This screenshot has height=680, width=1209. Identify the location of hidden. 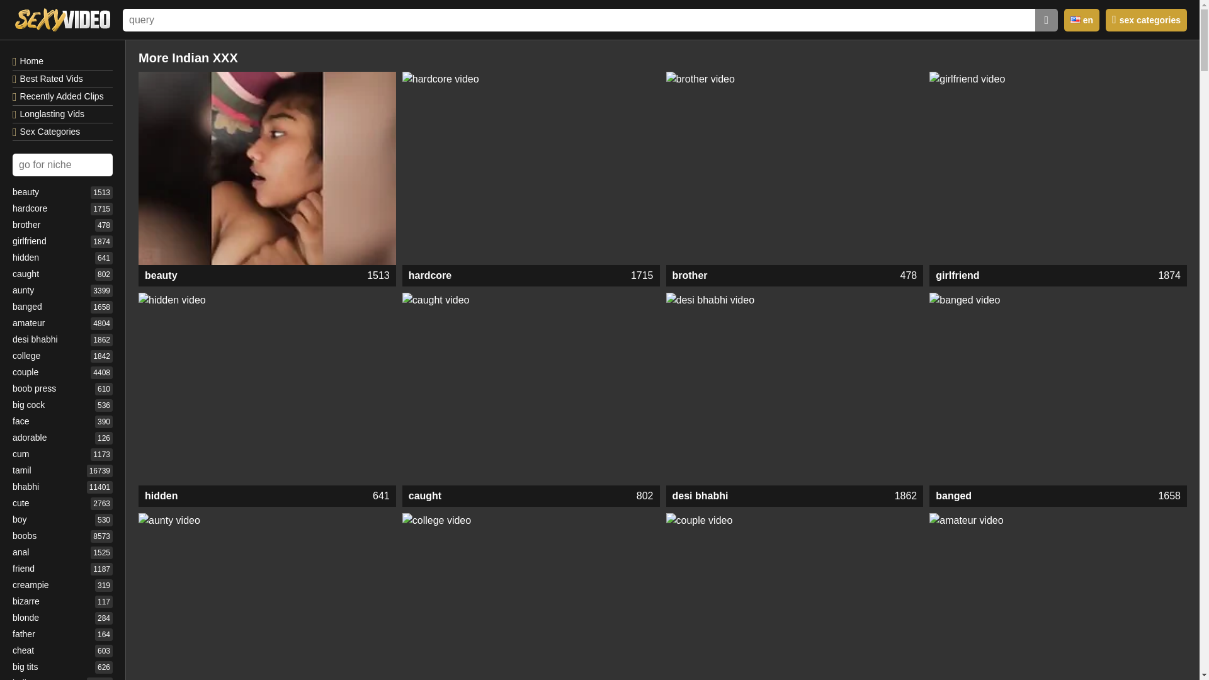
(267, 389).